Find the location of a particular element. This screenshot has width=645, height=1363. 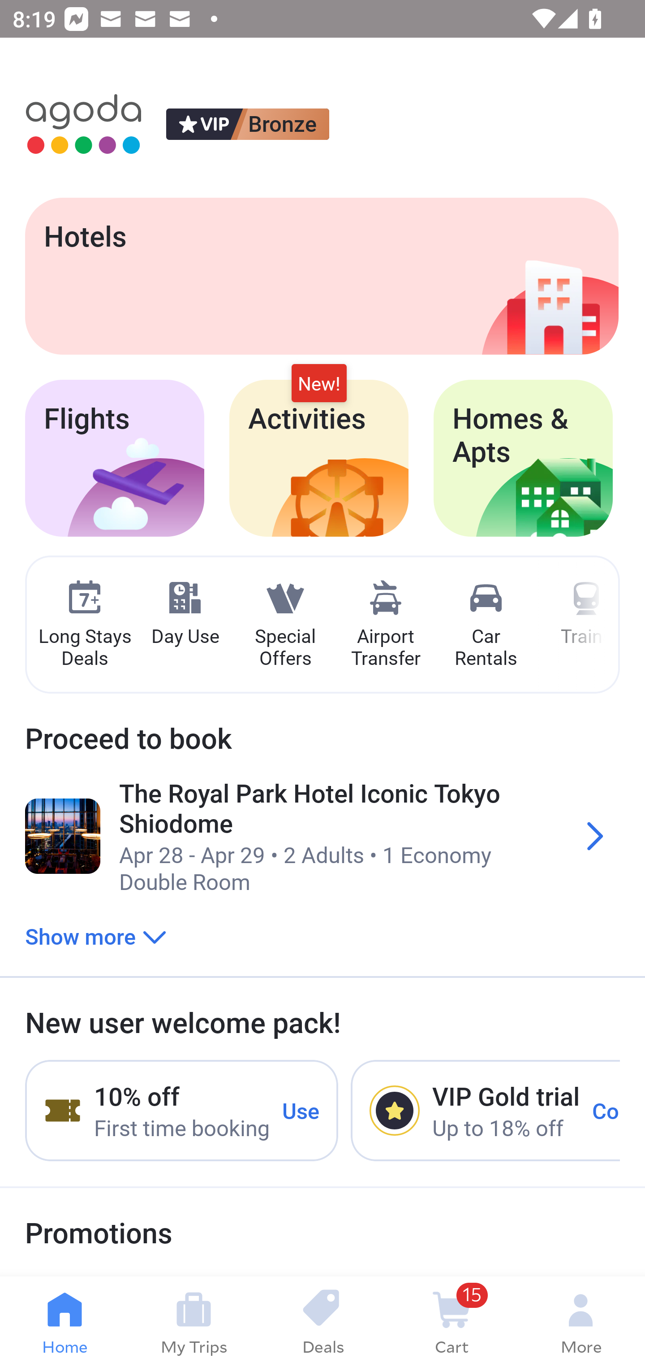

Long Stays Deals is located at coordinates (84, 625).